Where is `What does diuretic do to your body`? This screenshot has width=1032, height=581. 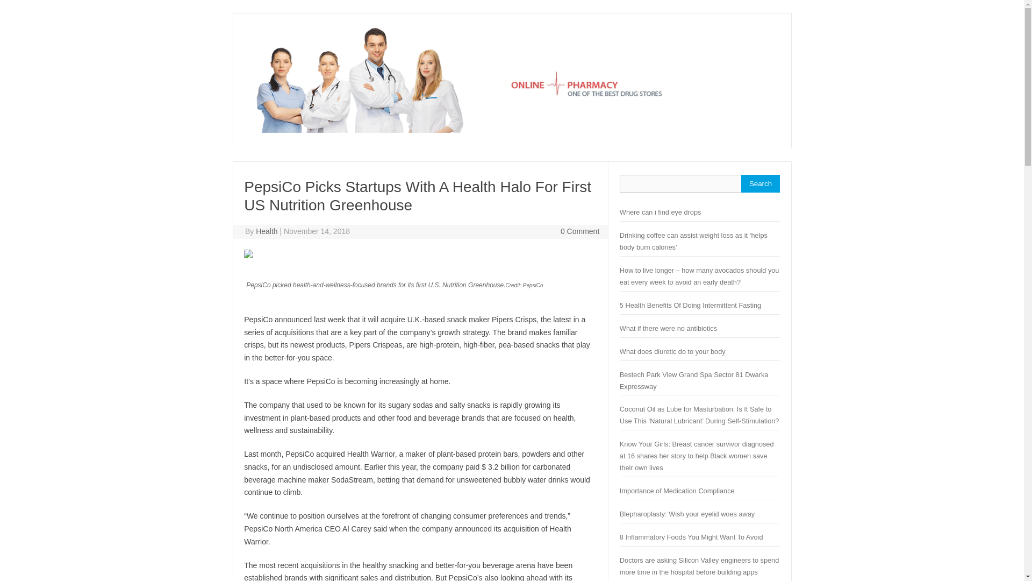
What does diuretic do to your body is located at coordinates (672, 351).